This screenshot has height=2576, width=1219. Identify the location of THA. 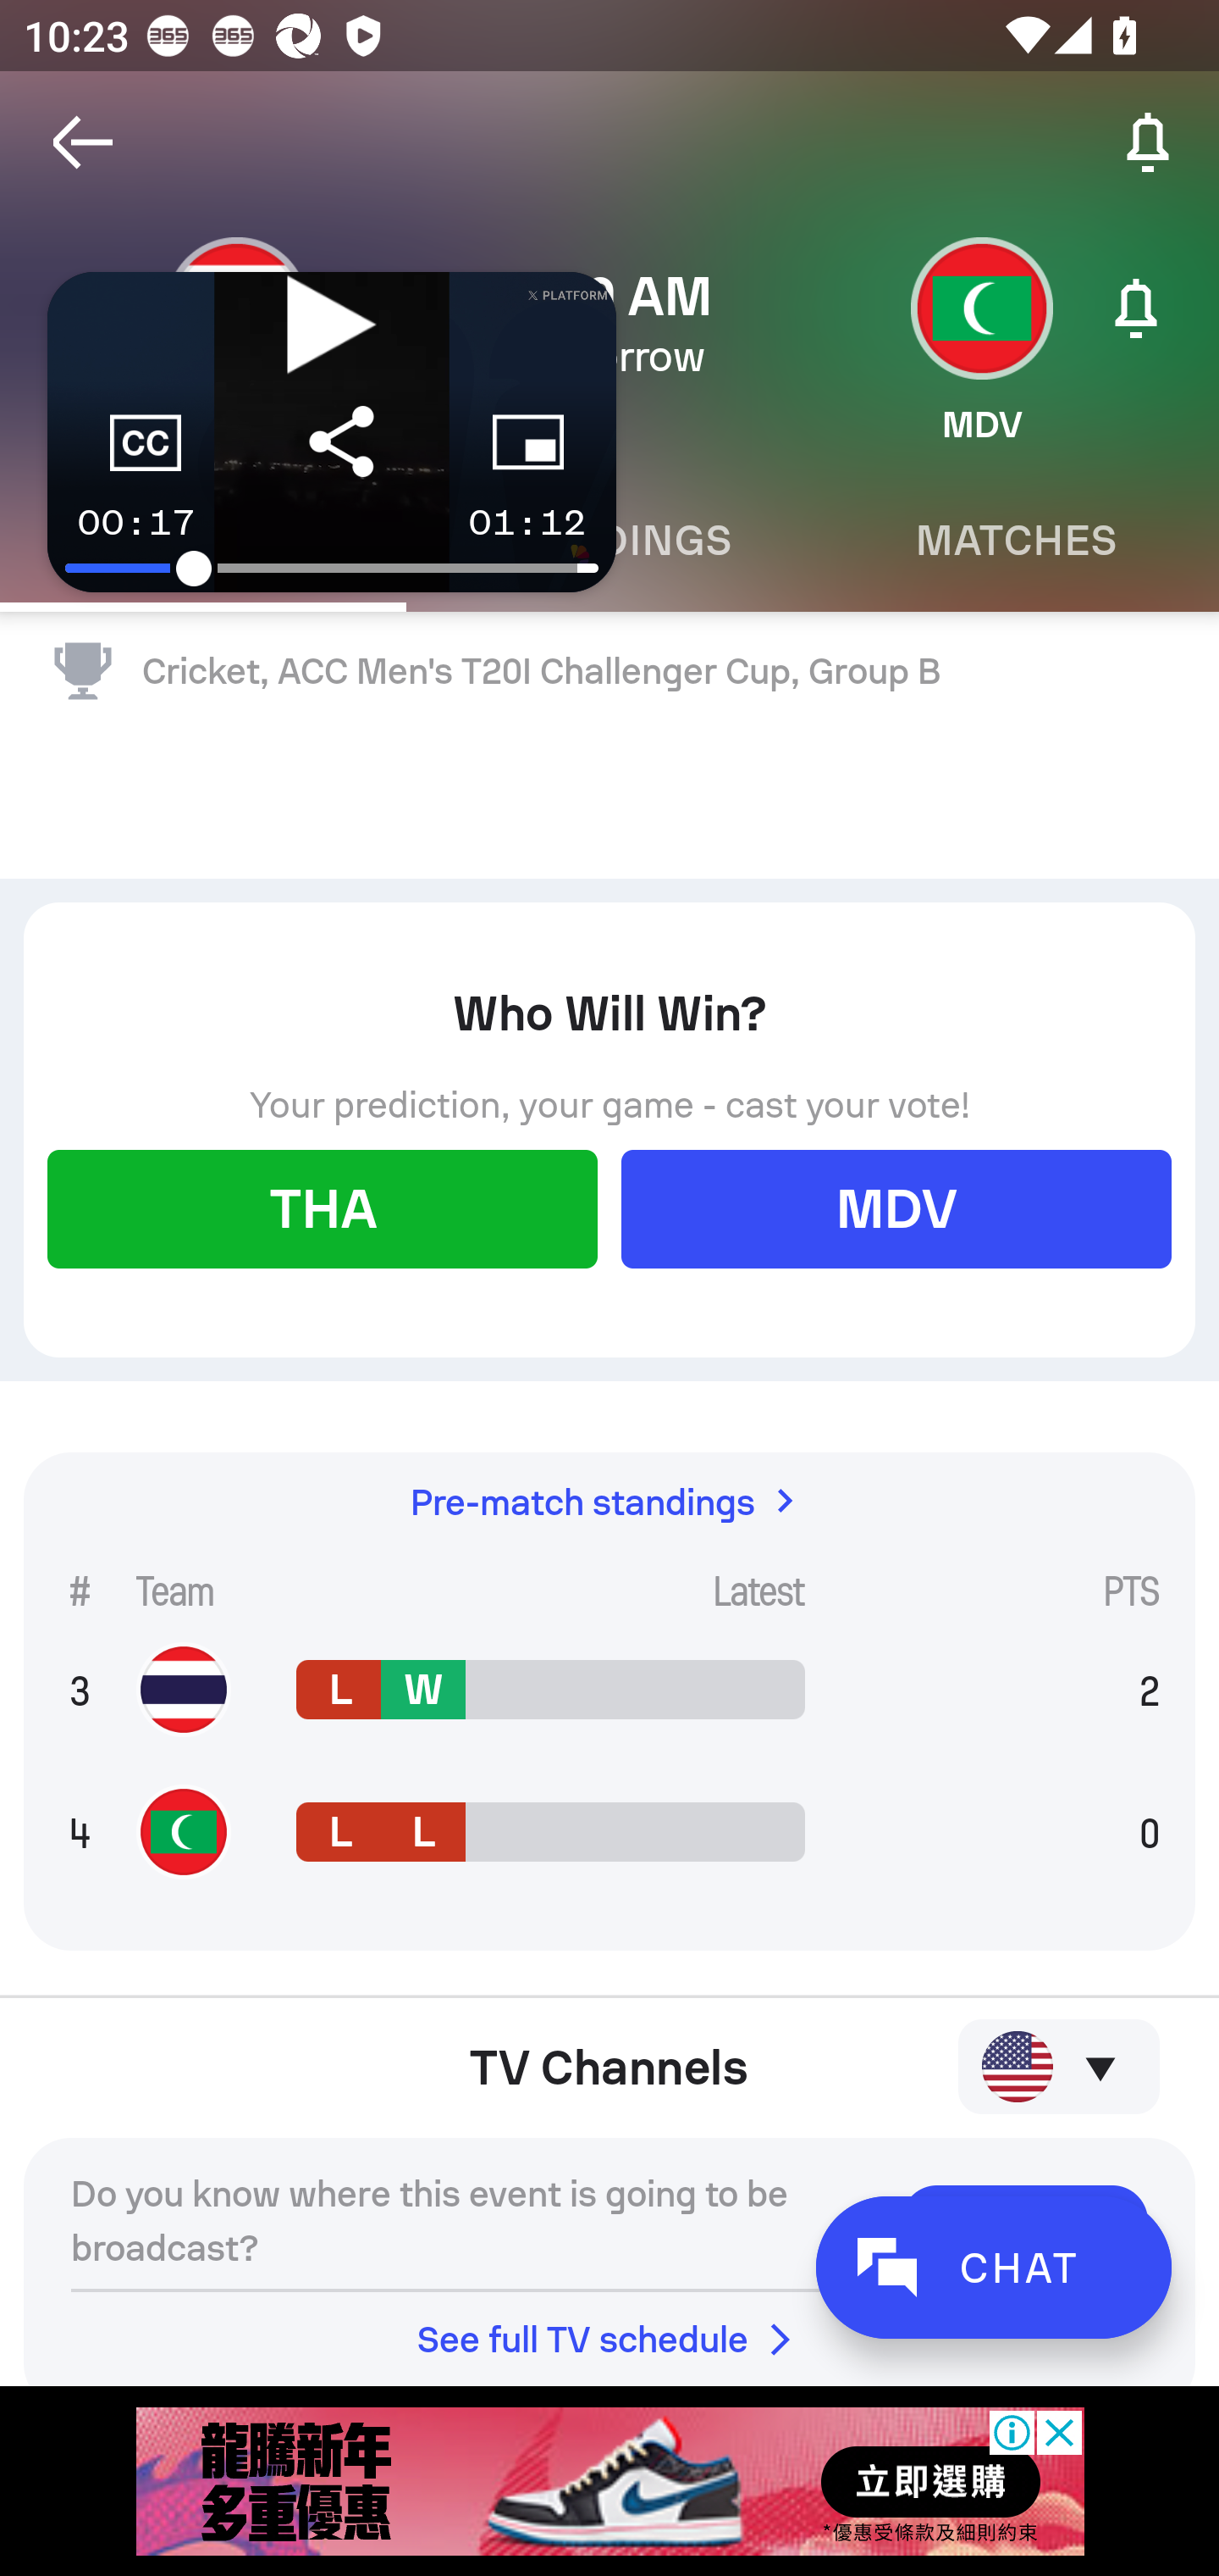
(322, 1207).